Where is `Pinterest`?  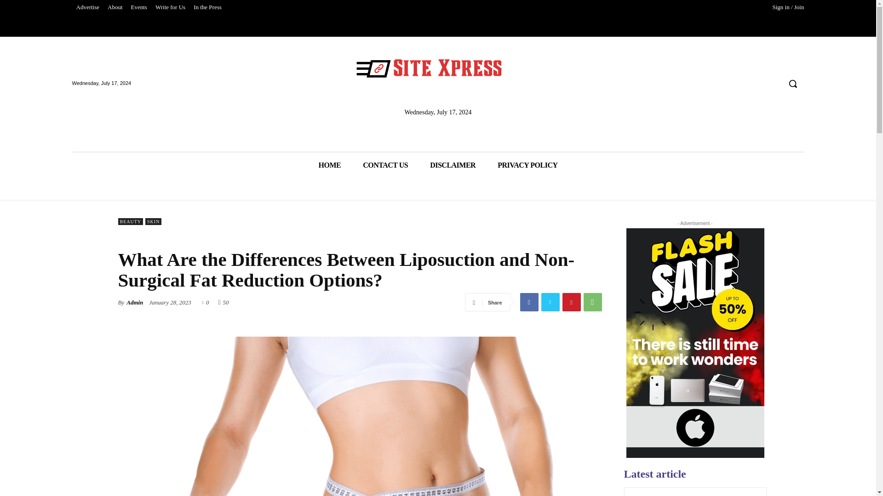 Pinterest is located at coordinates (571, 302).